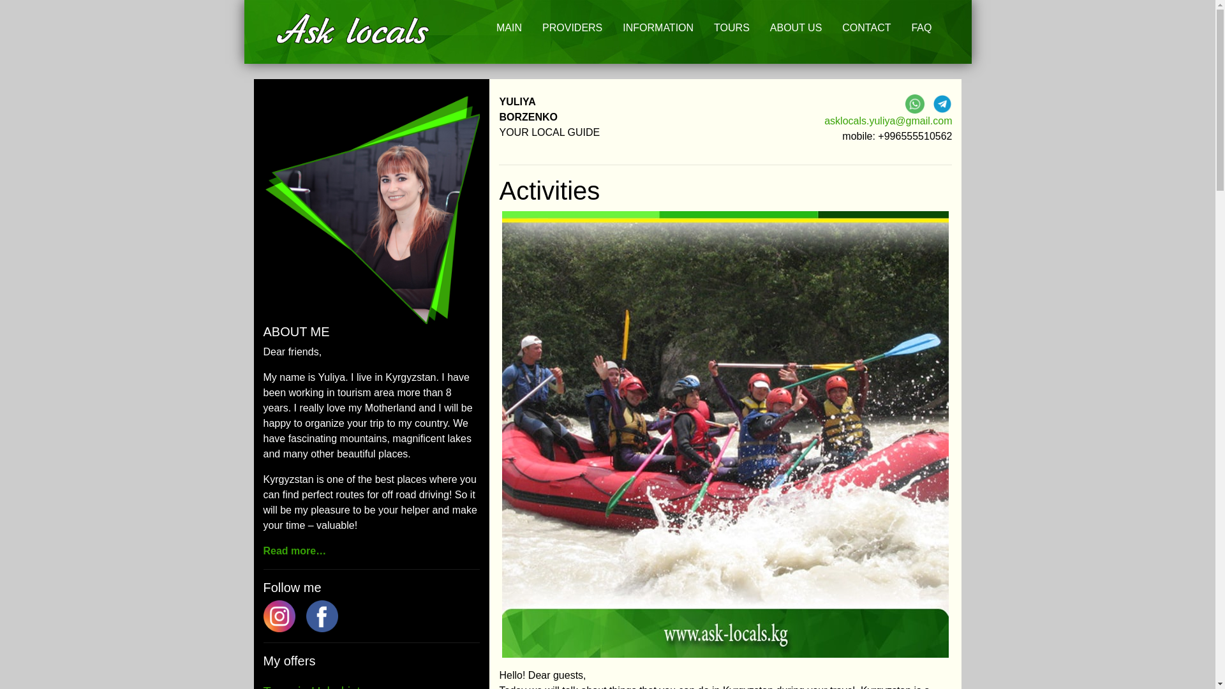 This screenshot has height=689, width=1225. What do you see at coordinates (796, 28) in the screenshot?
I see `ABOUT US` at bounding box center [796, 28].